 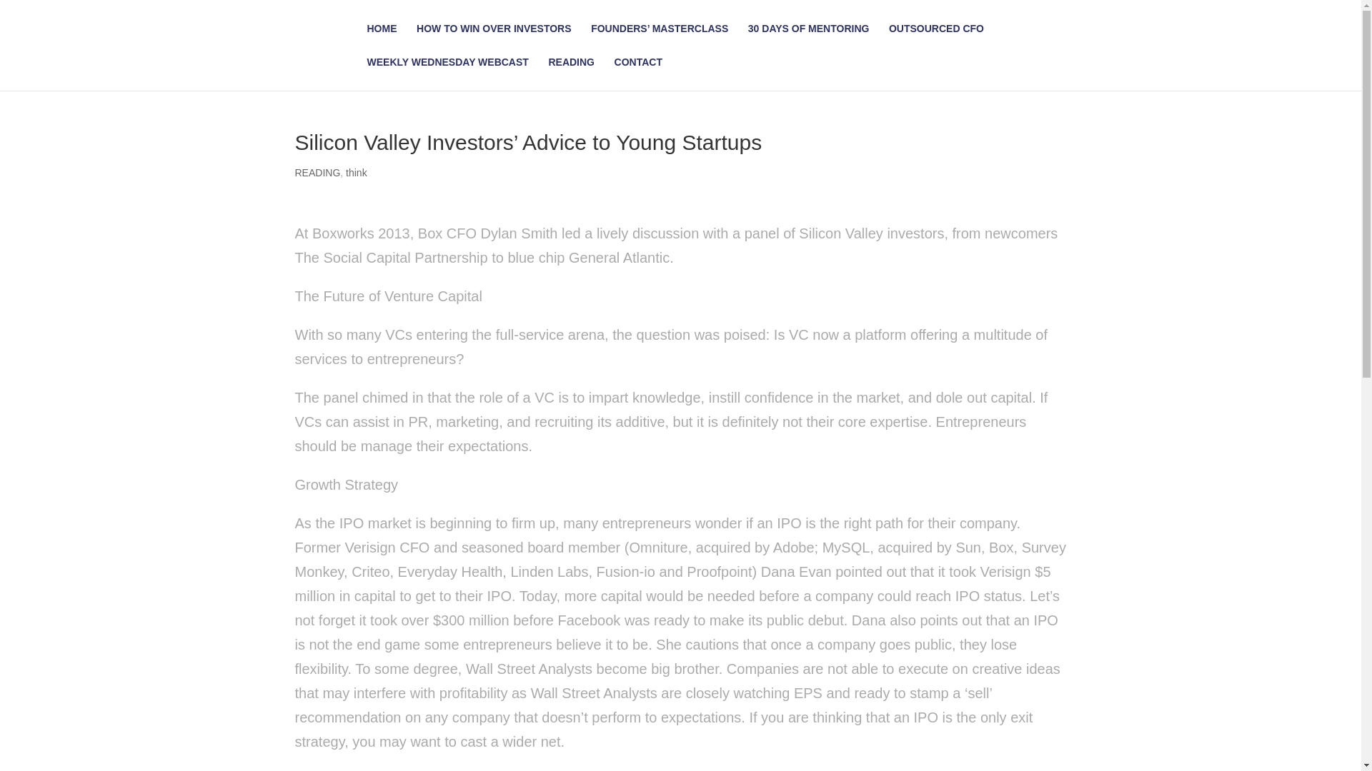 What do you see at coordinates (809, 40) in the screenshot?
I see `30 DAYS OF MENTORING` at bounding box center [809, 40].